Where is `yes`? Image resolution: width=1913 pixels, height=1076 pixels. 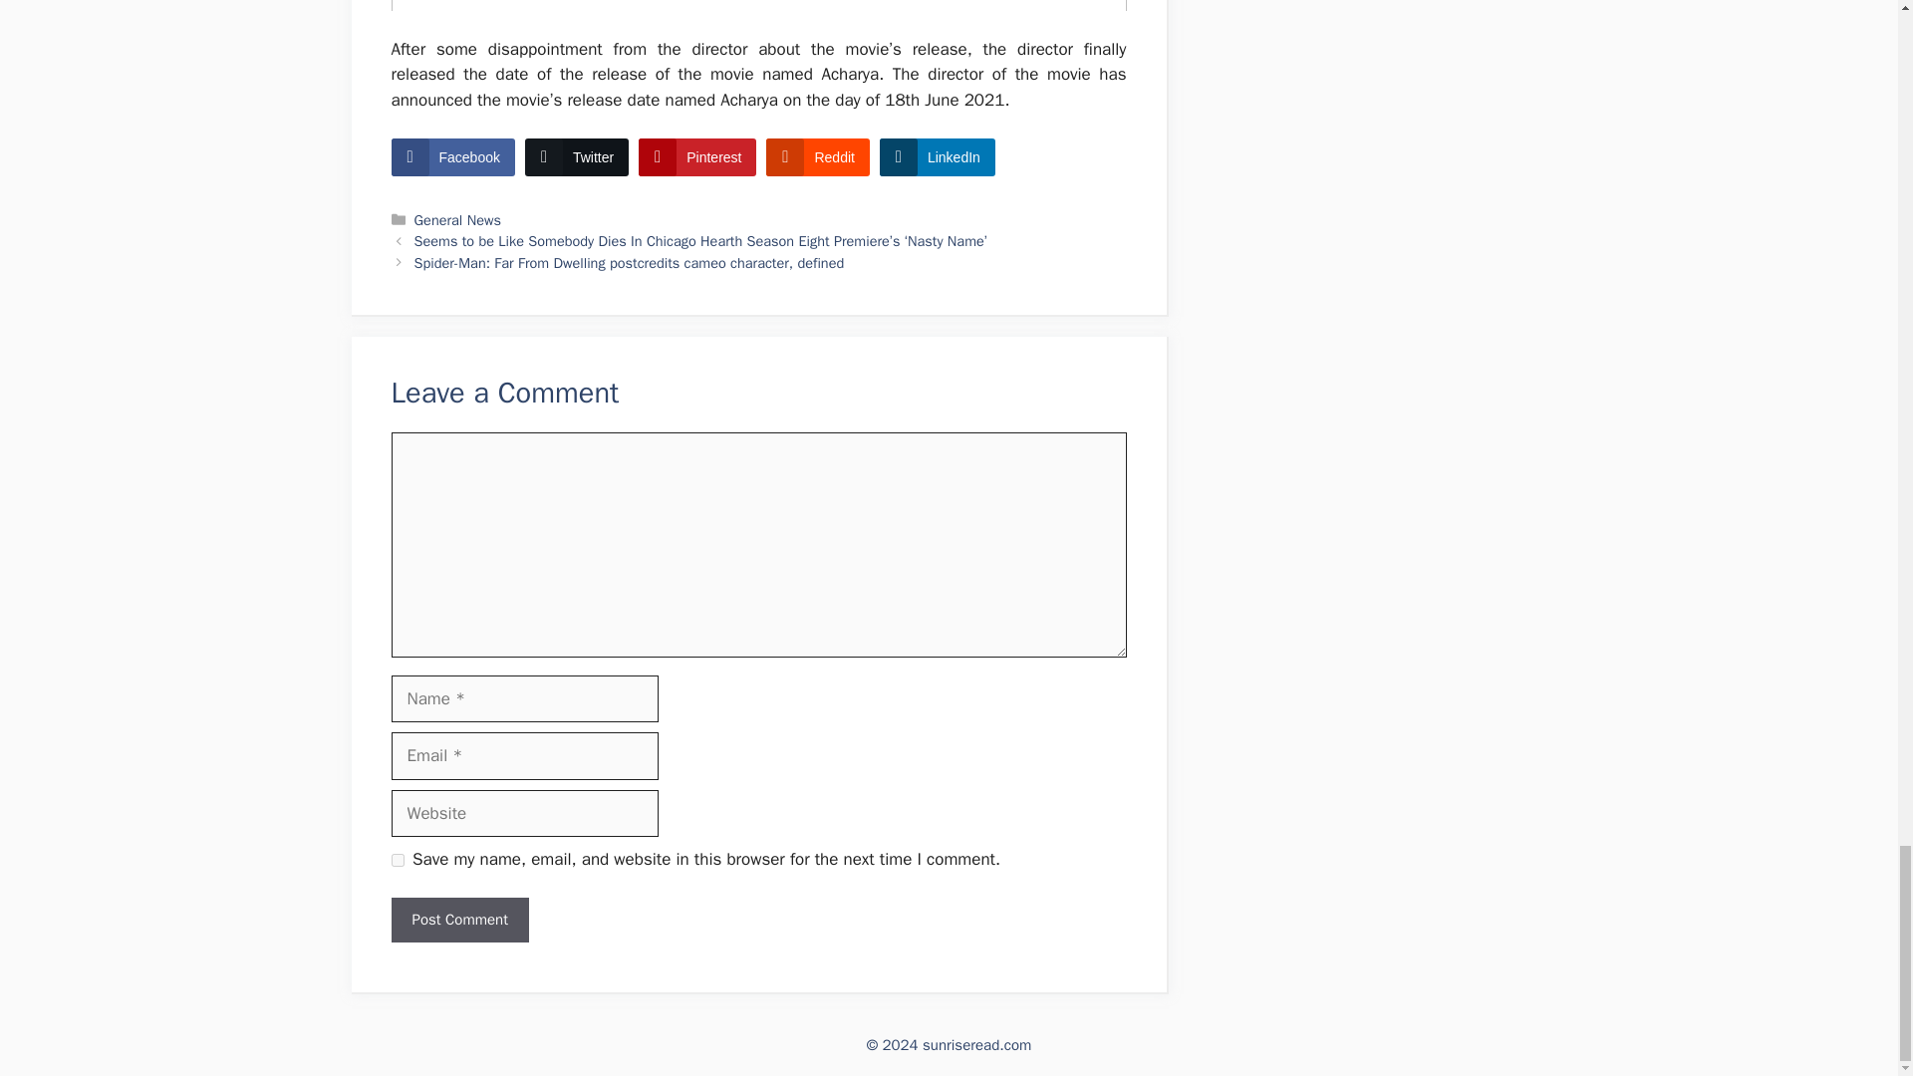
yes is located at coordinates (397, 861).